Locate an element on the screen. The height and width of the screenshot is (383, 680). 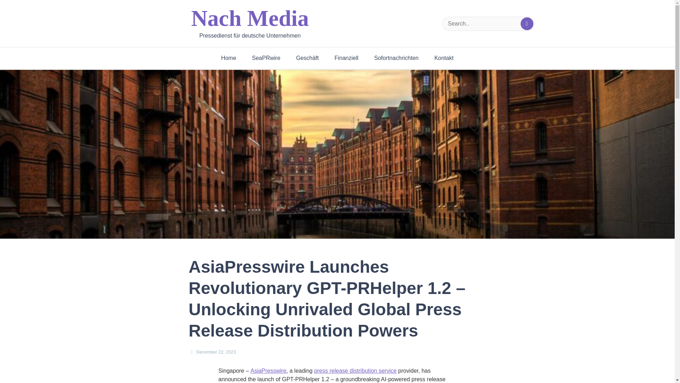
Nach Media is located at coordinates (250, 18).